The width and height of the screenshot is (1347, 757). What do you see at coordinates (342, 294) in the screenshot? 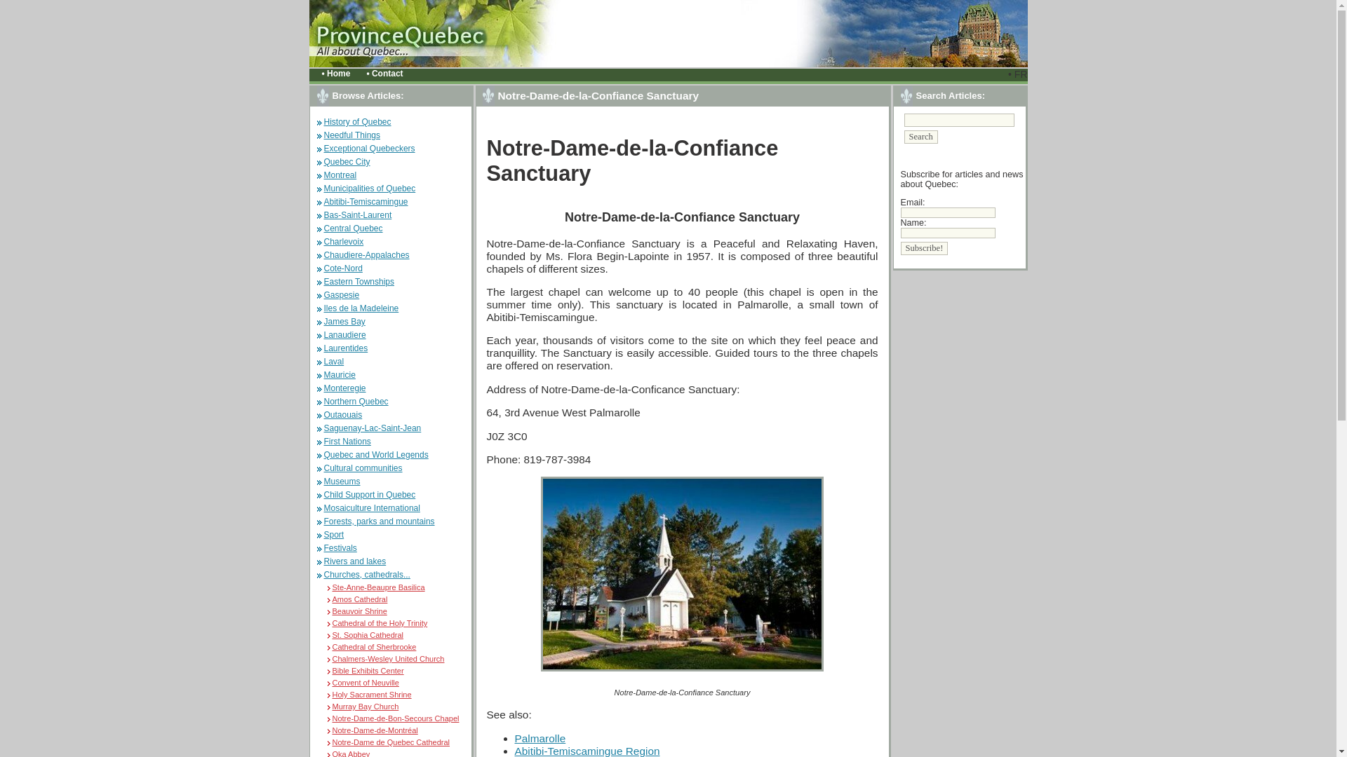
I see `Gaspesie` at bounding box center [342, 294].